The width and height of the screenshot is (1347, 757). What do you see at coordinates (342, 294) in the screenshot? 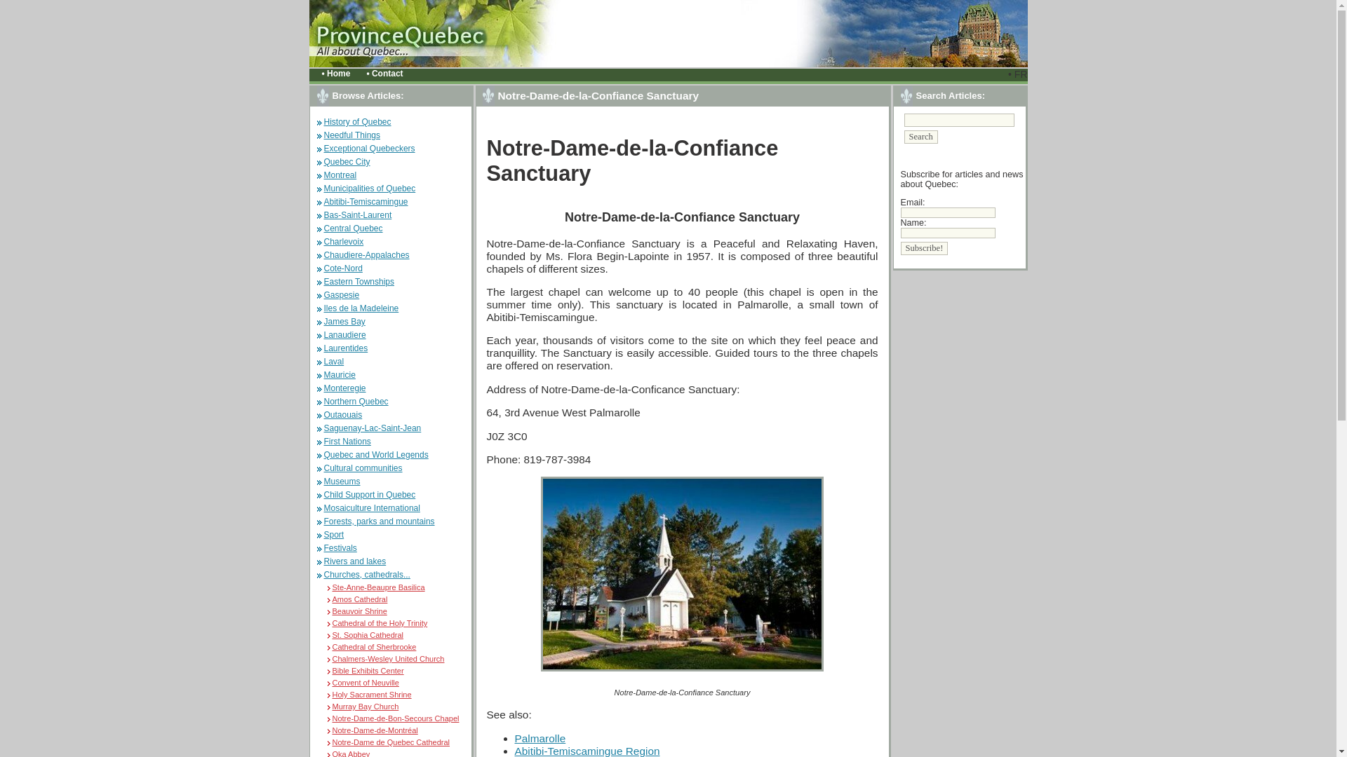
I see `Gaspesie` at bounding box center [342, 294].